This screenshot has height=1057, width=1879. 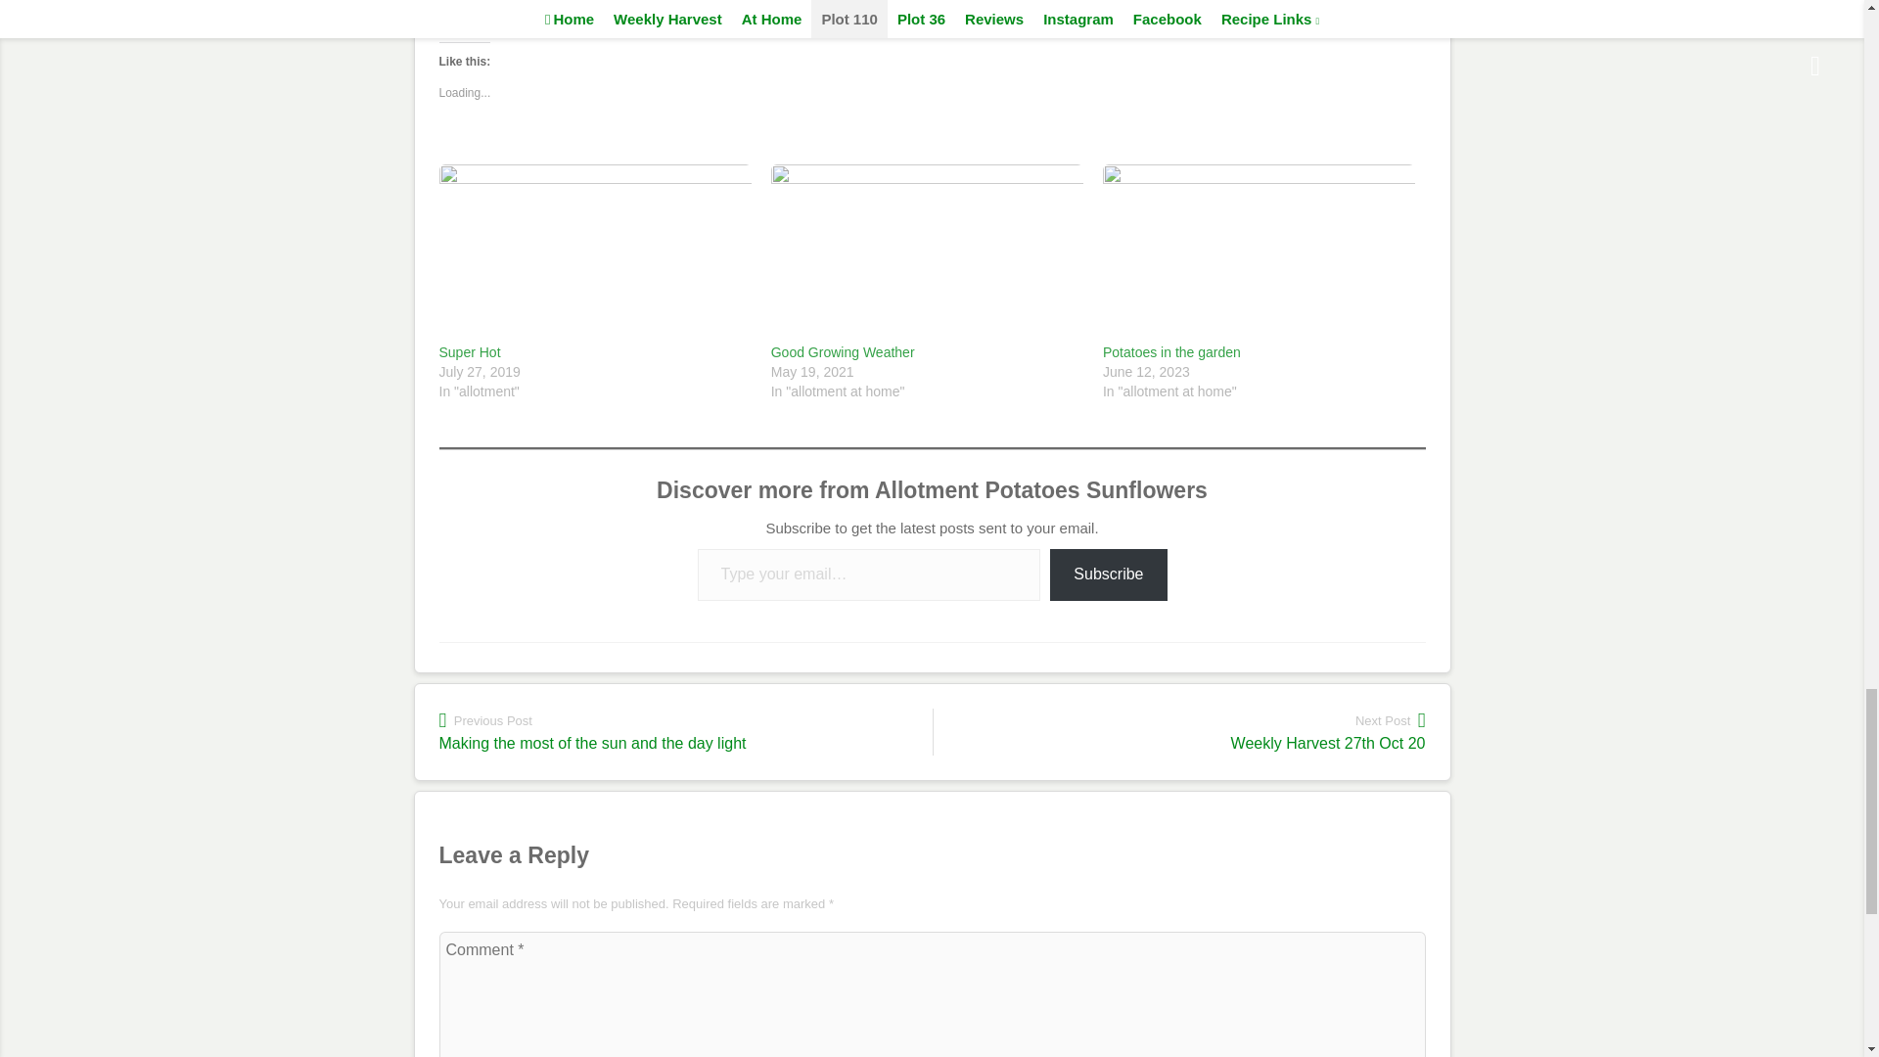 What do you see at coordinates (454, 7) in the screenshot?
I see `Click to share on Twitter` at bounding box center [454, 7].